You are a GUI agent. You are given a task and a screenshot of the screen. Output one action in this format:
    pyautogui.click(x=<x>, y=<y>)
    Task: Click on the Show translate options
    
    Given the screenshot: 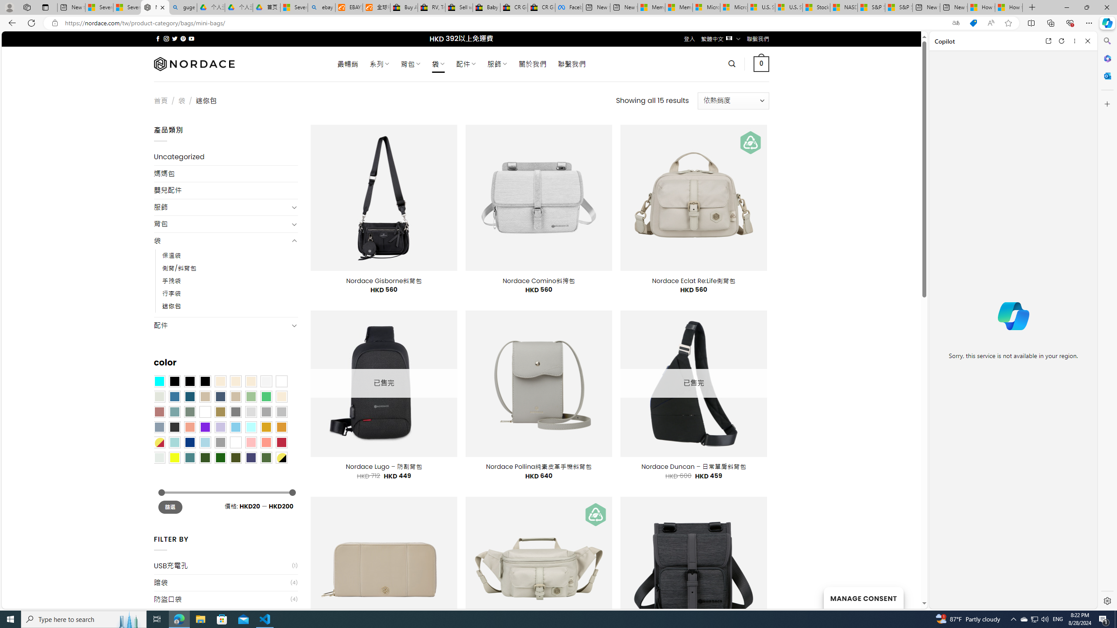 What is the action you would take?
    pyautogui.click(x=956, y=23)
    